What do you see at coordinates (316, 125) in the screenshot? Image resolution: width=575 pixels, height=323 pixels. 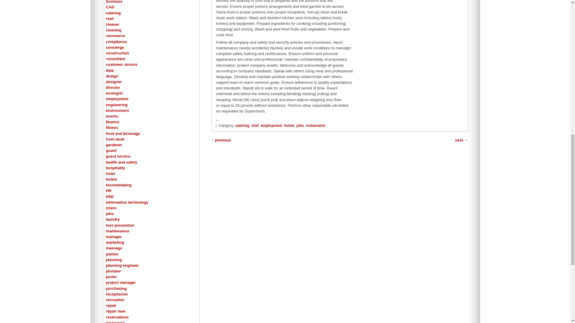 I see `restaurants` at bounding box center [316, 125].